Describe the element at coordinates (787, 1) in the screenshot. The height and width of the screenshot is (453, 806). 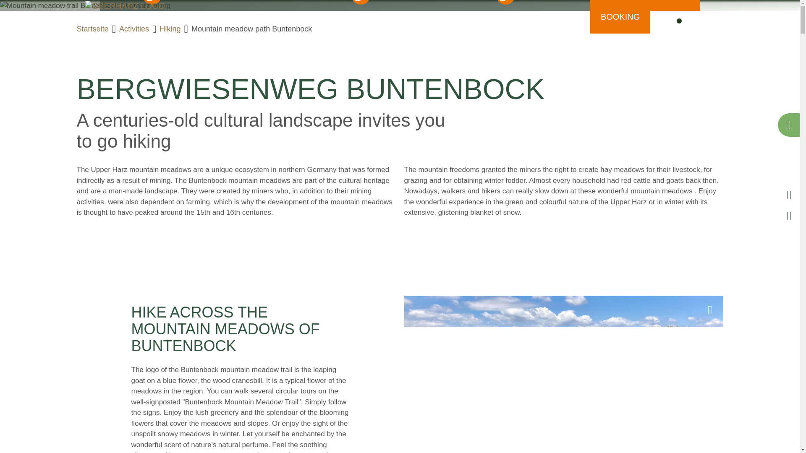
I see `Show image details` at that location.